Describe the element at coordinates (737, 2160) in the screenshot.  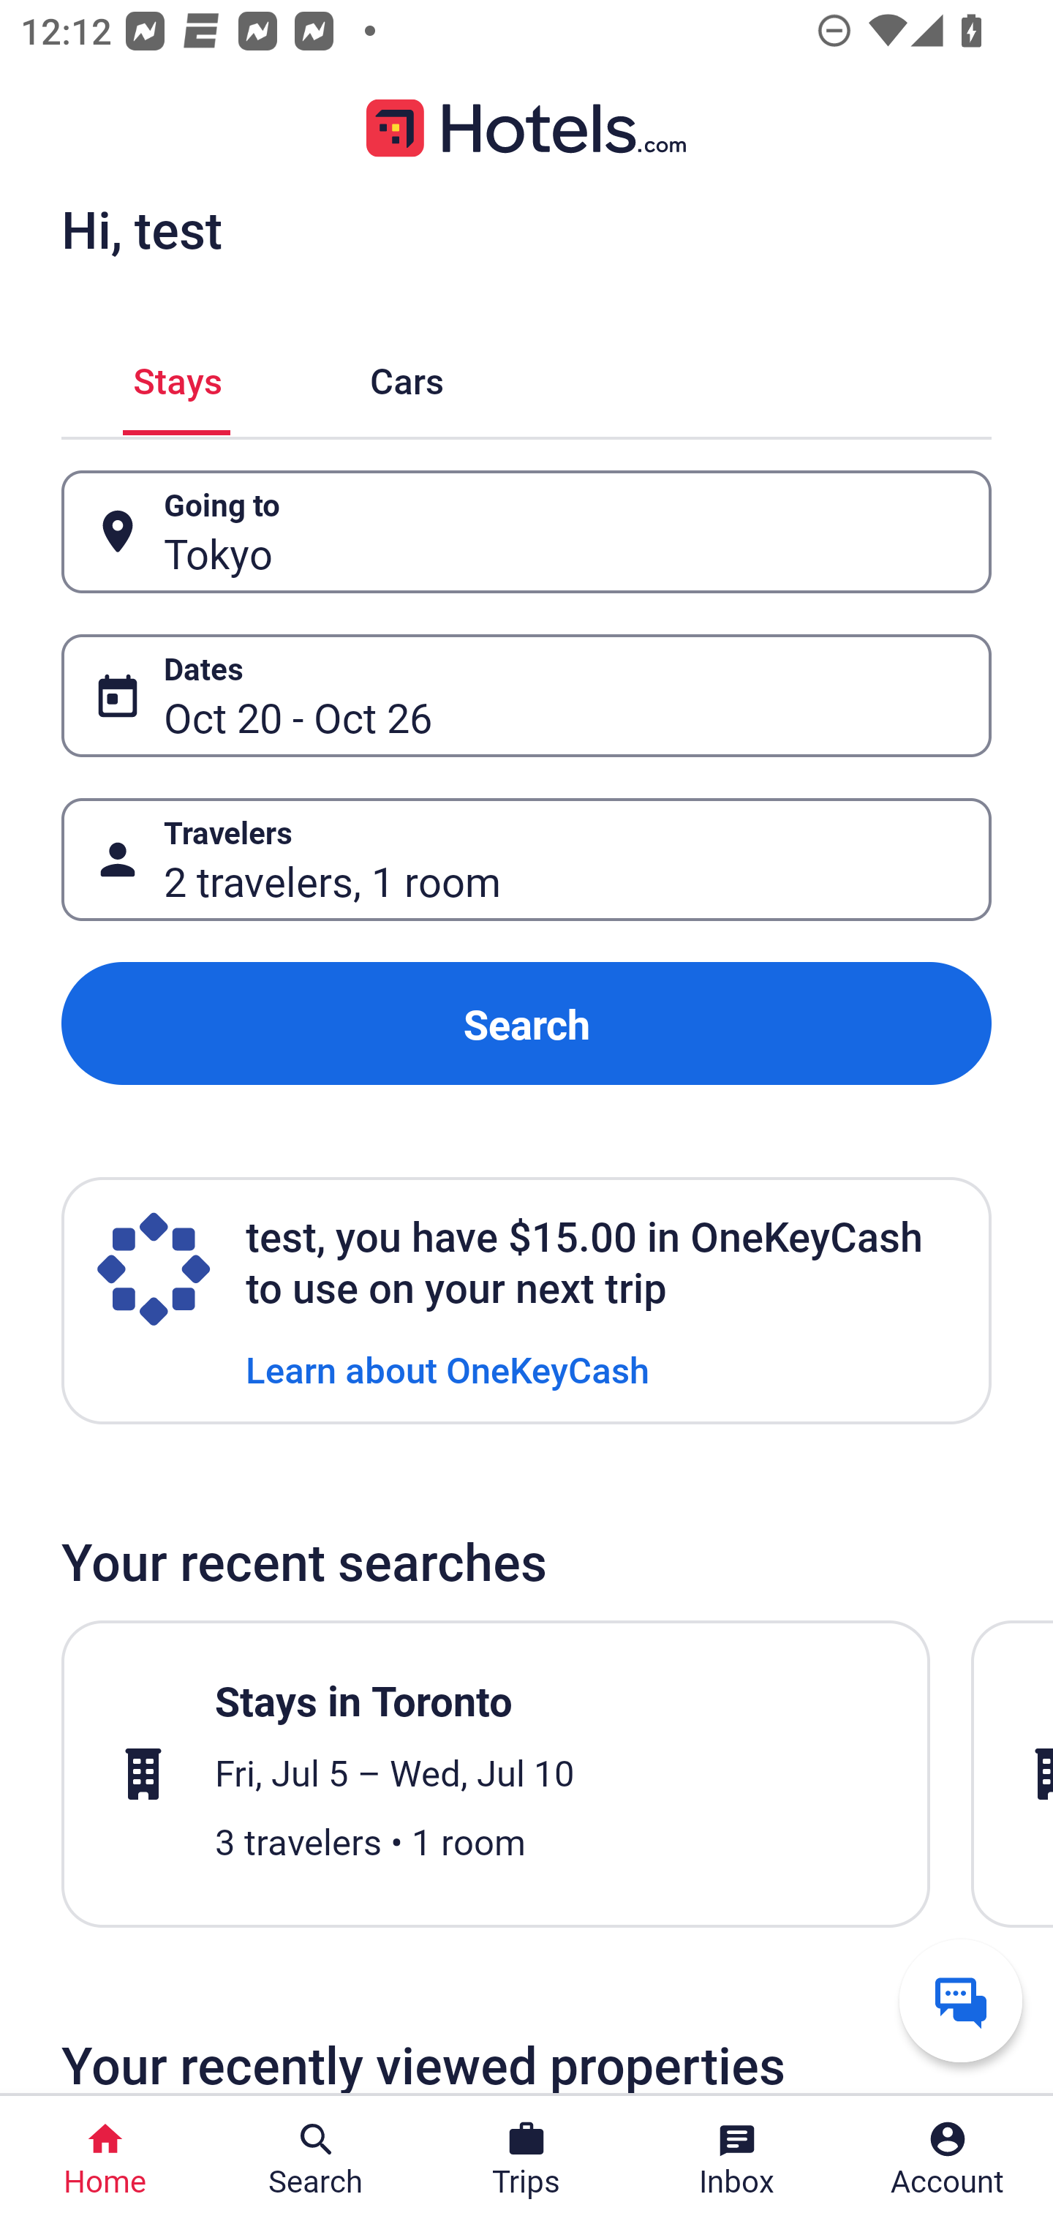
I see `Inbox Inbox Button` at that location.